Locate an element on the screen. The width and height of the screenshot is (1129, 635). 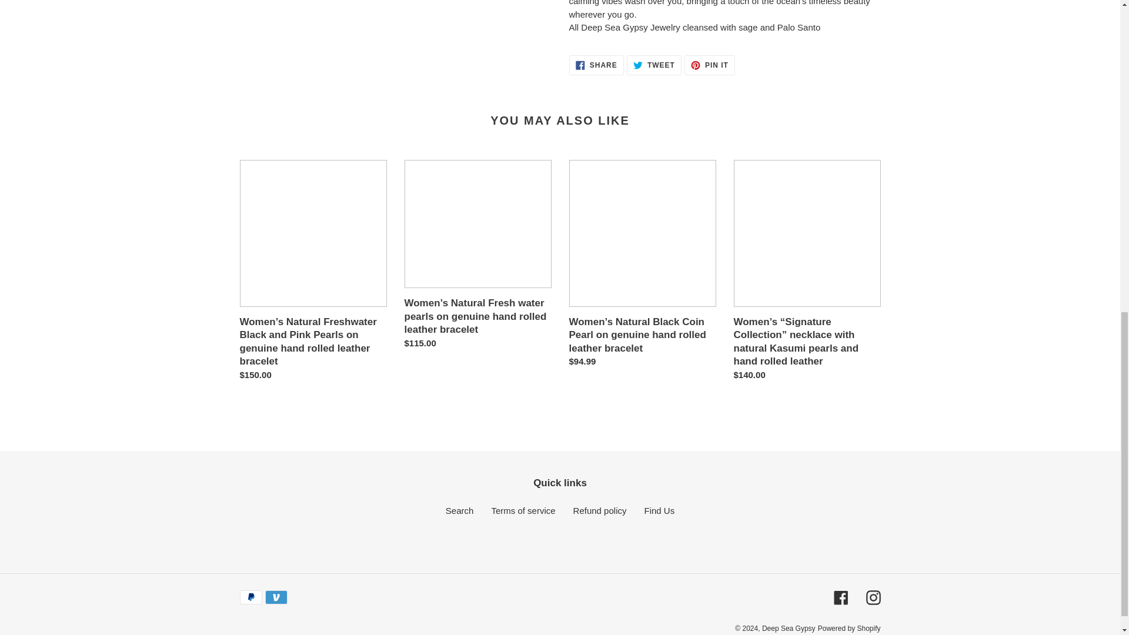
Refund policy is located at coordinates (596, 65).